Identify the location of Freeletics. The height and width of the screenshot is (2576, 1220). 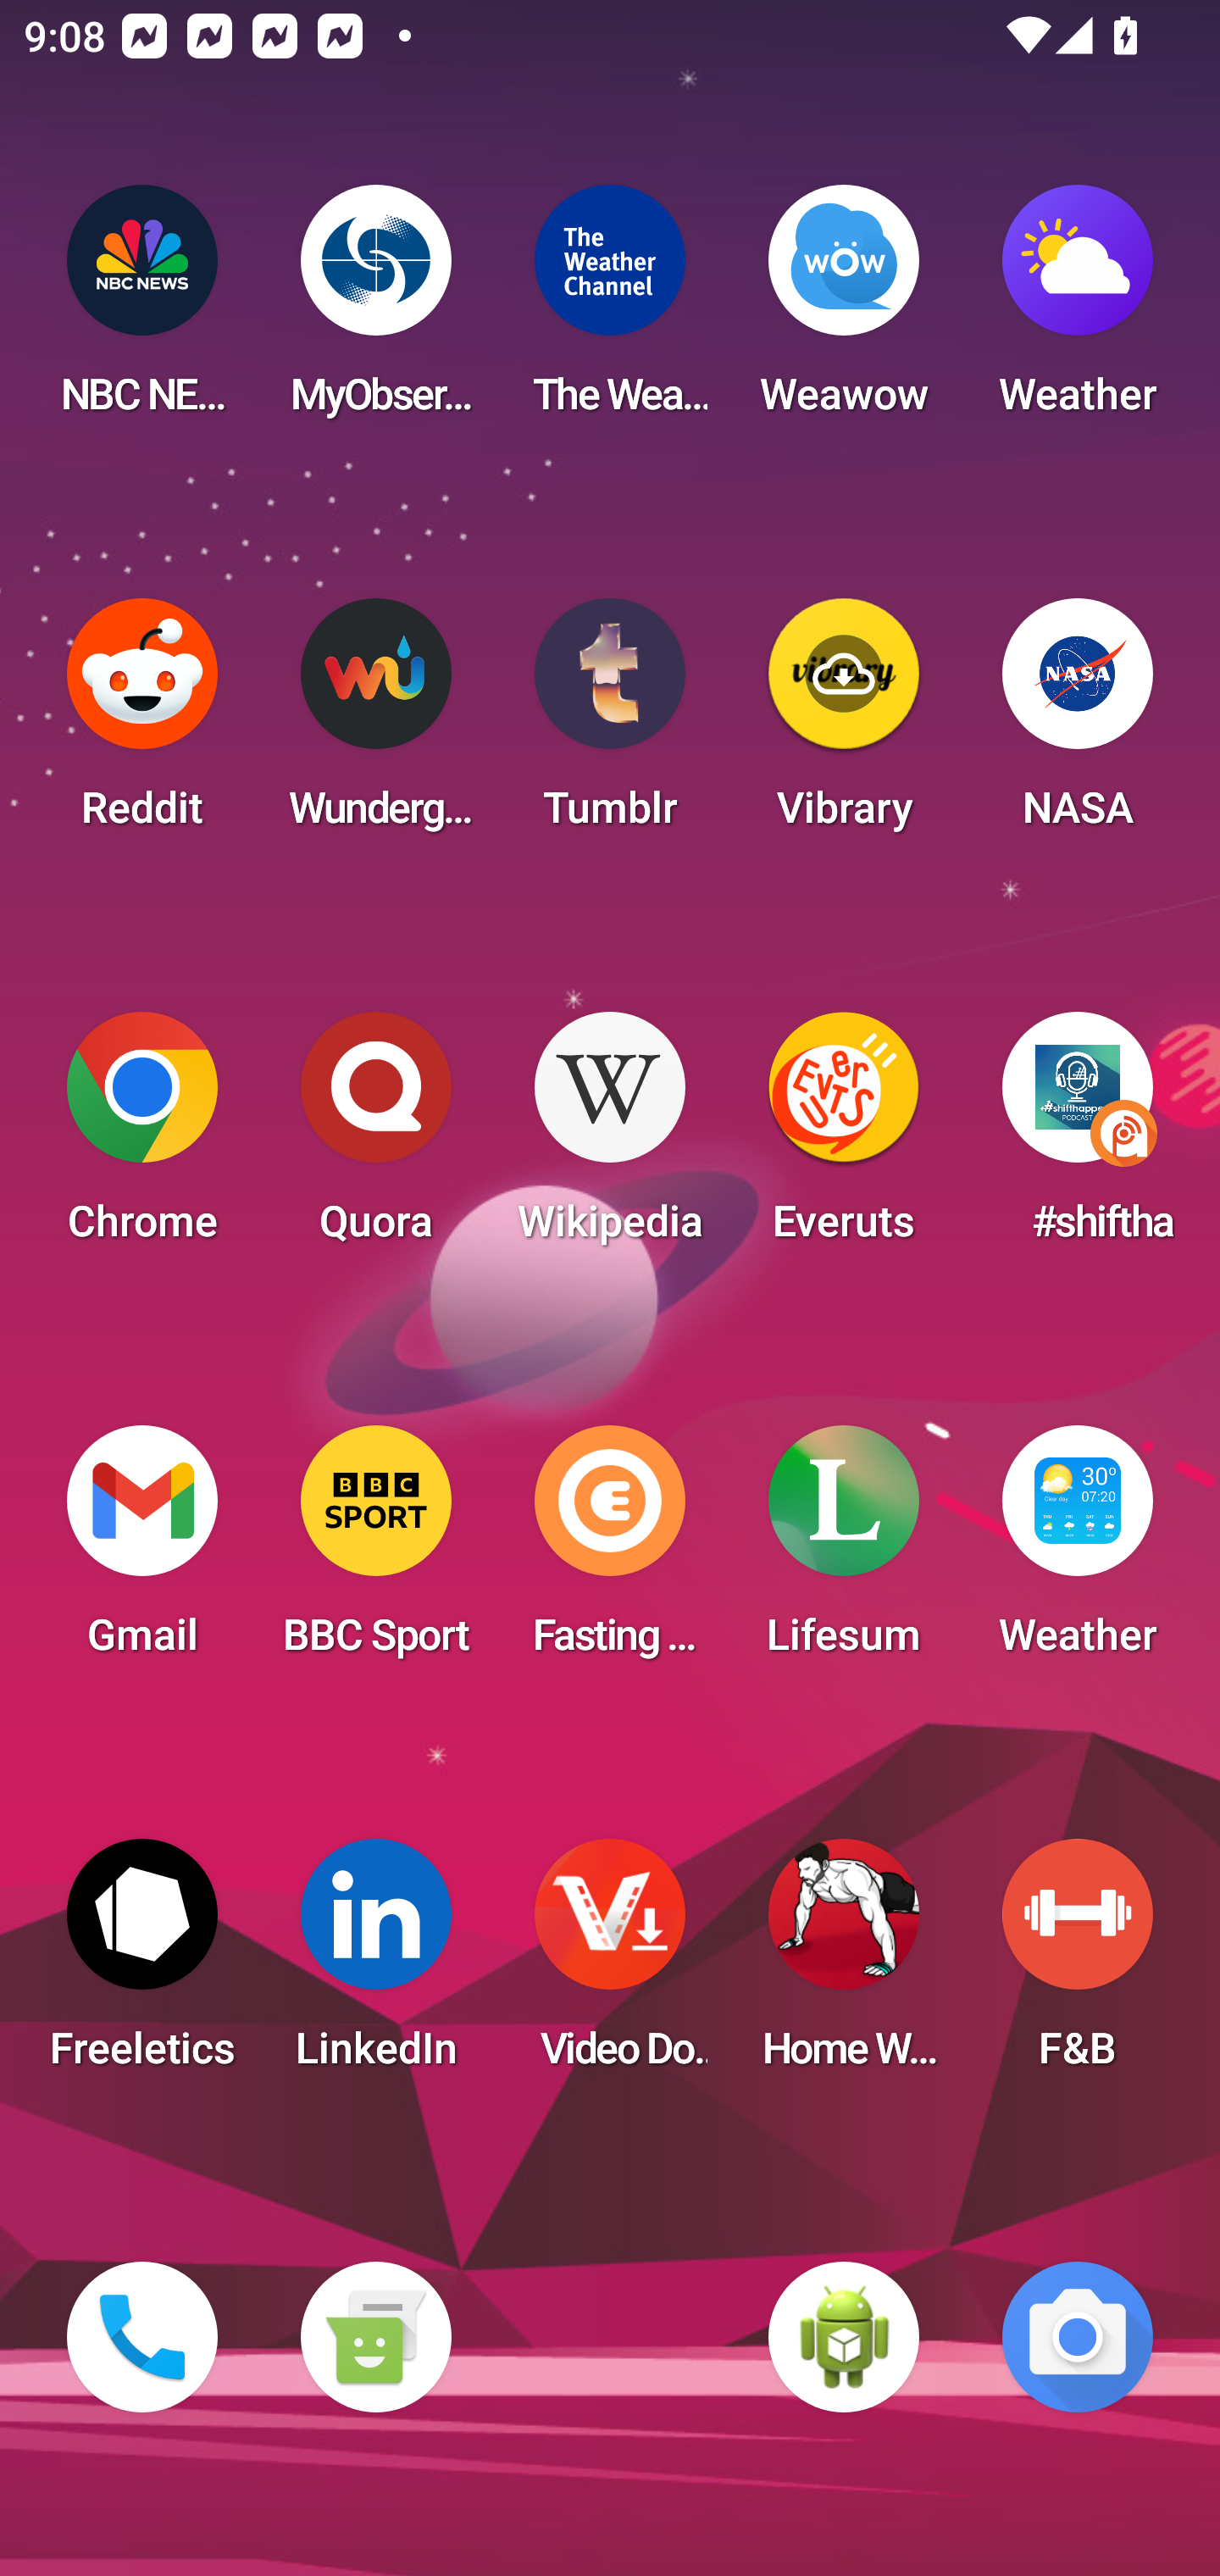
(142, 1964).